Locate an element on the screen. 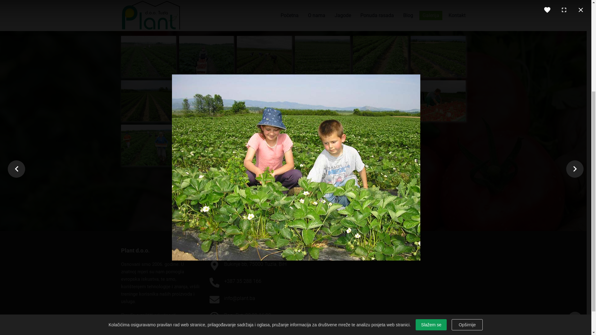 The image size is (596, 335). O nama is located at coordinates (317, 148).